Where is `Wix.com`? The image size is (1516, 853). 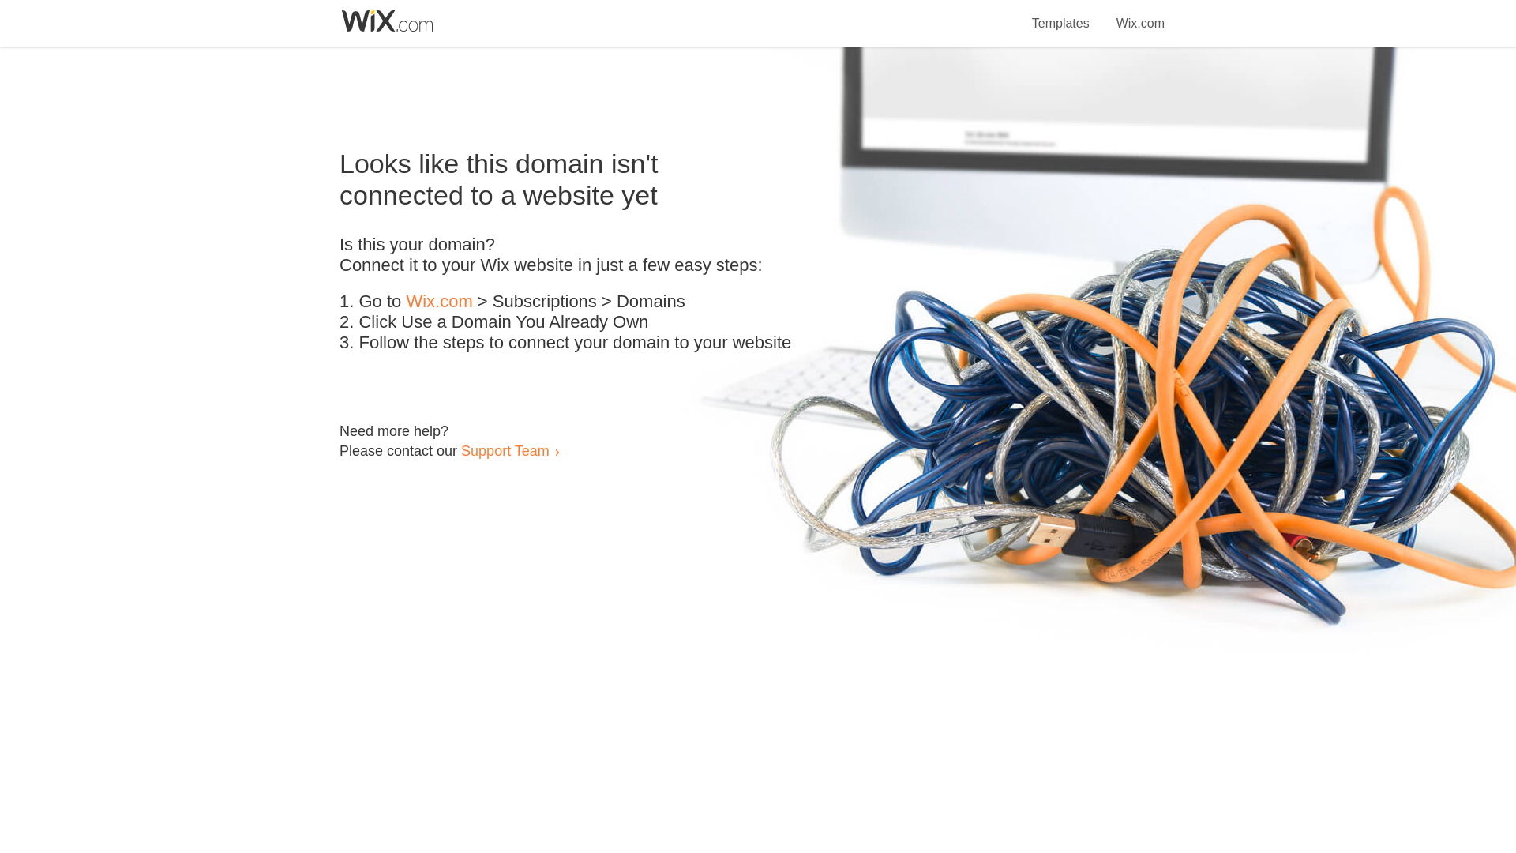
Wix.com is located at coordinates (1140, 14).